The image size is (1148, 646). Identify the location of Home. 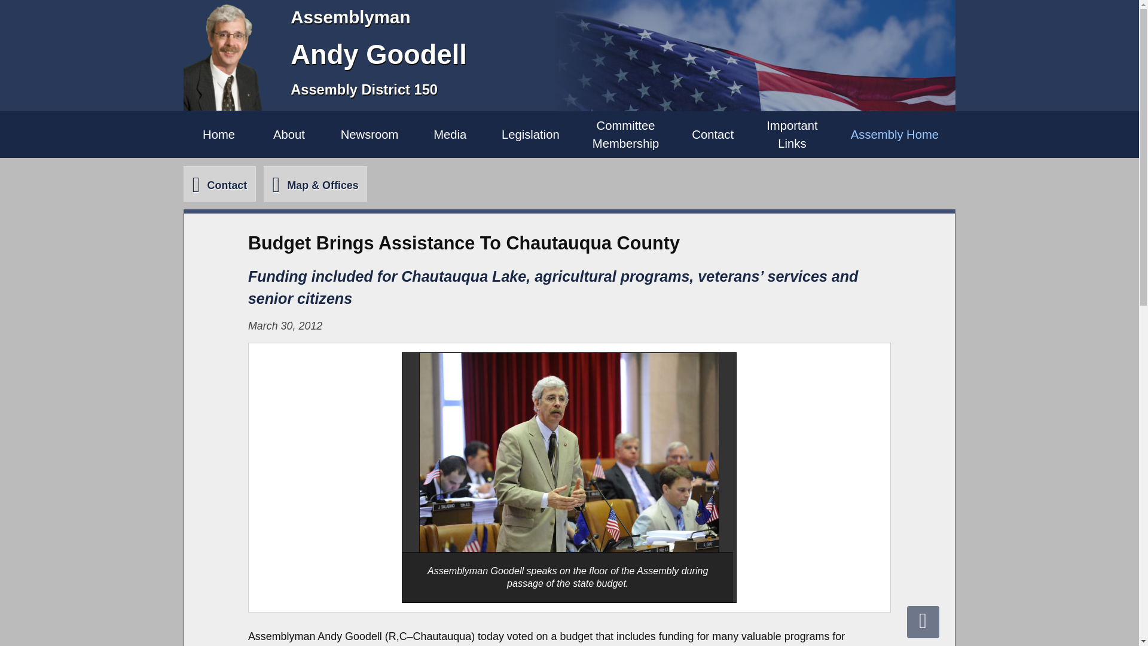
(219, 134).